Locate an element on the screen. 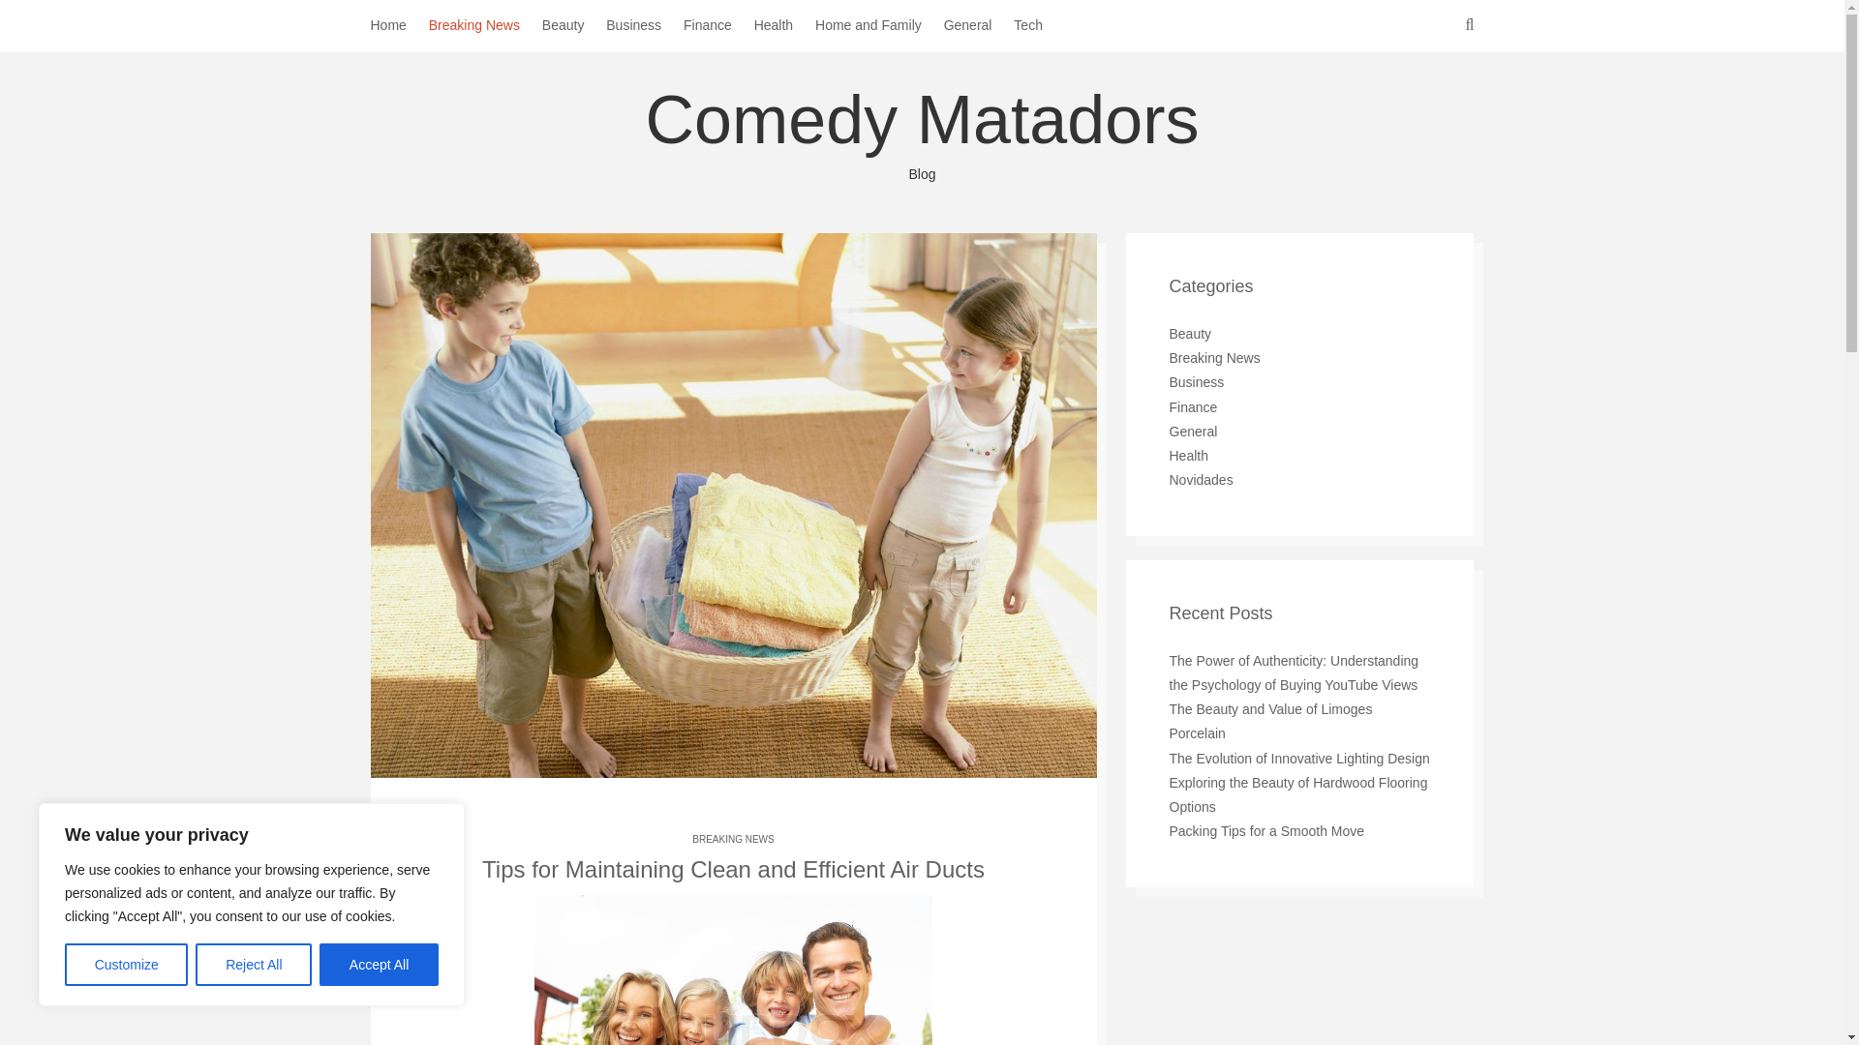 The height and width of the screenshot is (1045, 1859). Home is located at coordinates (399, 25).